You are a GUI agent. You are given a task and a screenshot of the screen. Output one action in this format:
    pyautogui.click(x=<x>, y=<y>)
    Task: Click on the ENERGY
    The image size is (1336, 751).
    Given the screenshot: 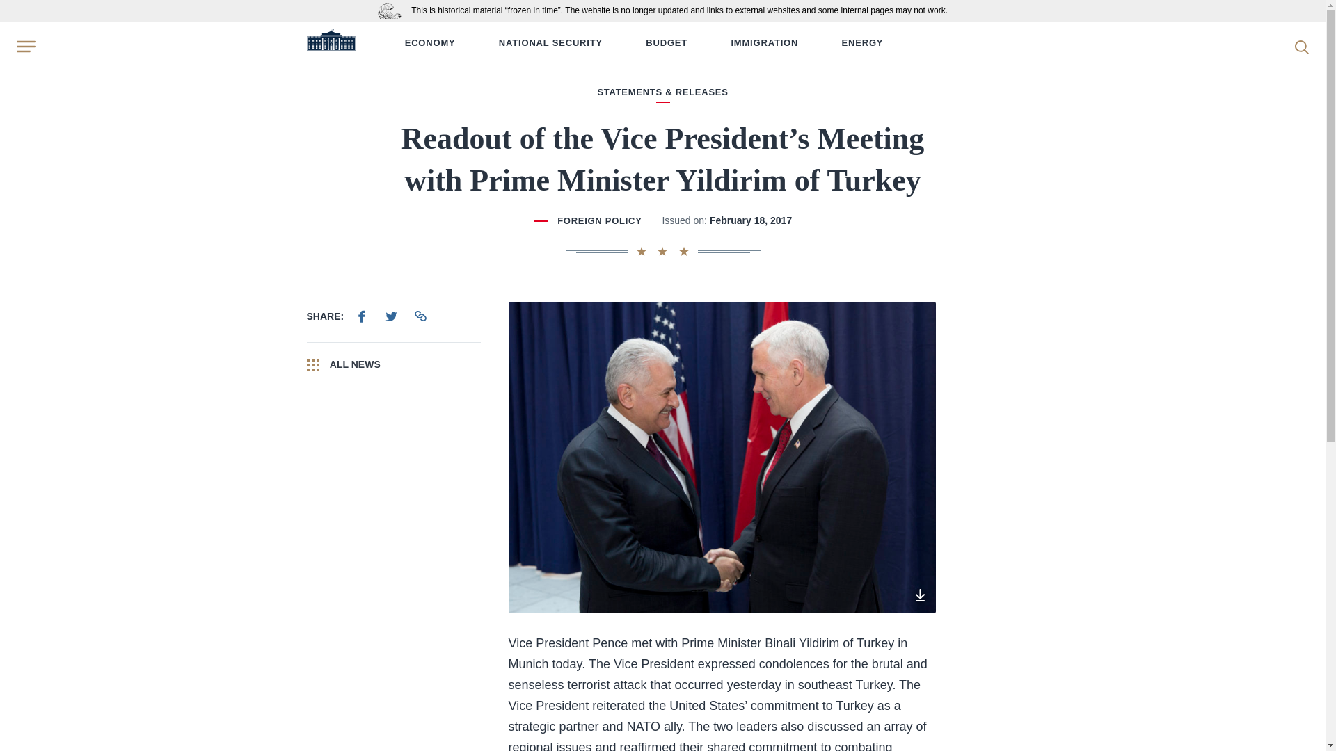 What is the action you would take?
    pyautogui.click(x=862, y=43)
    